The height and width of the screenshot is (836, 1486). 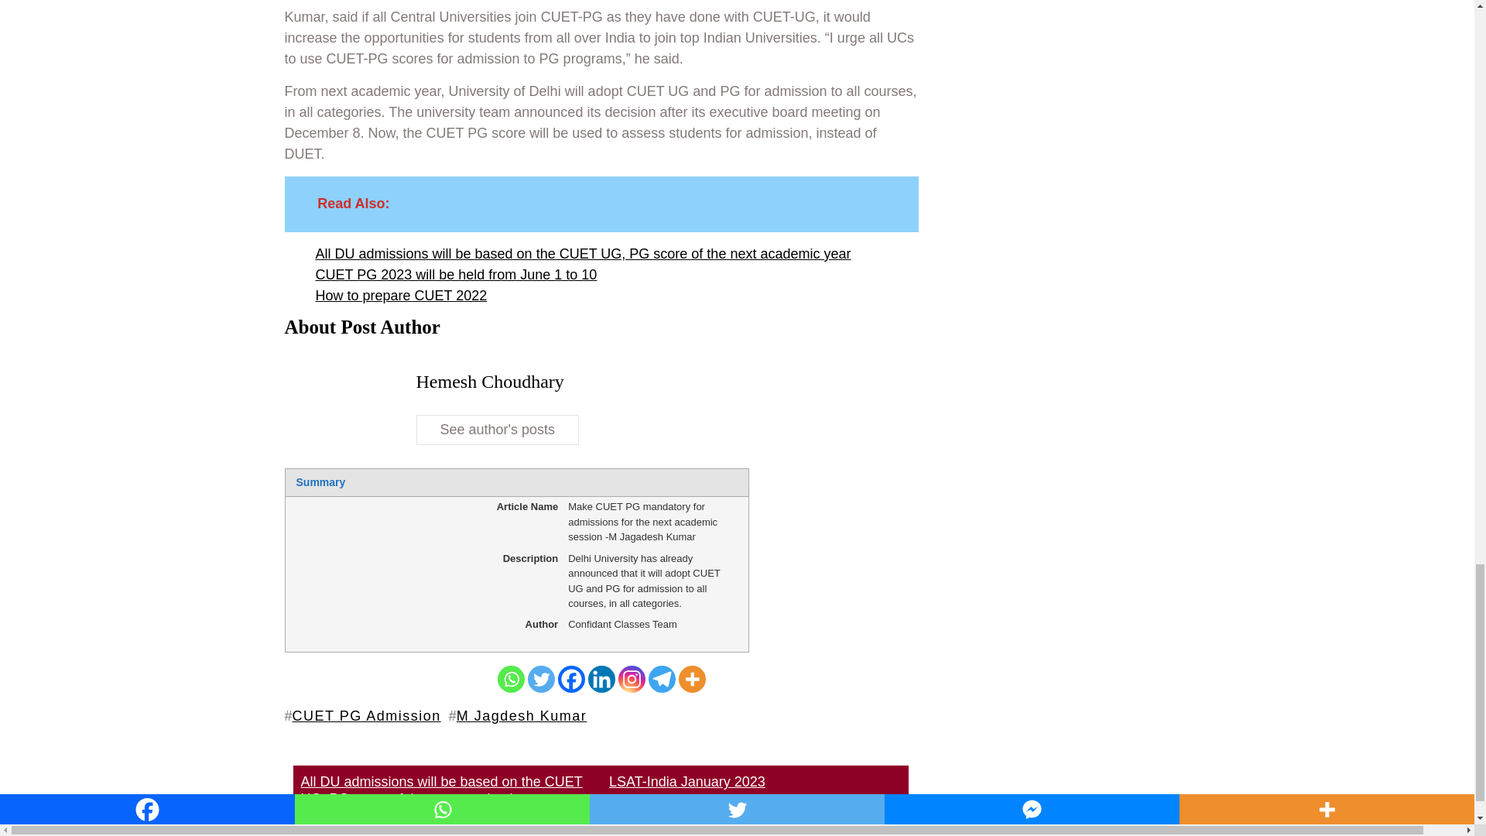 What do you see at coordinates (601, 679) in the screenshot?
I see `Linkedin` at bounding box center [601, 679].